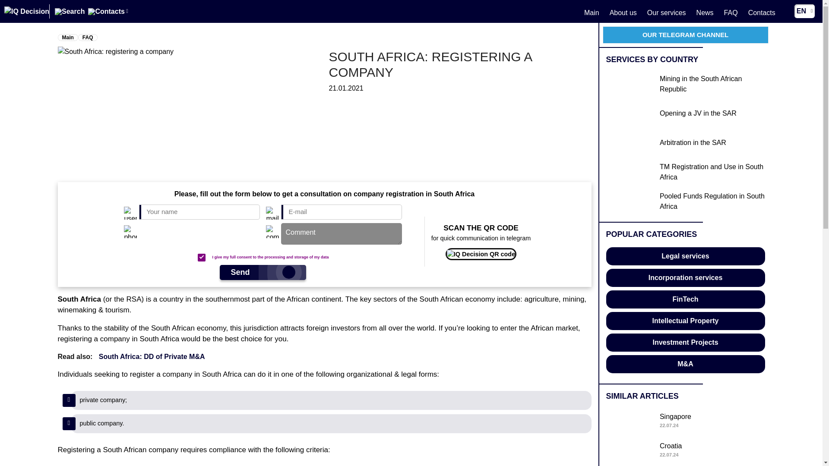 This screenshot has width=829, height=466. What do you see at coordinates (623, 12) in the screenshot?
I see `OUR TELEGRAM CHANNEL` at bounding box center [623, 12].